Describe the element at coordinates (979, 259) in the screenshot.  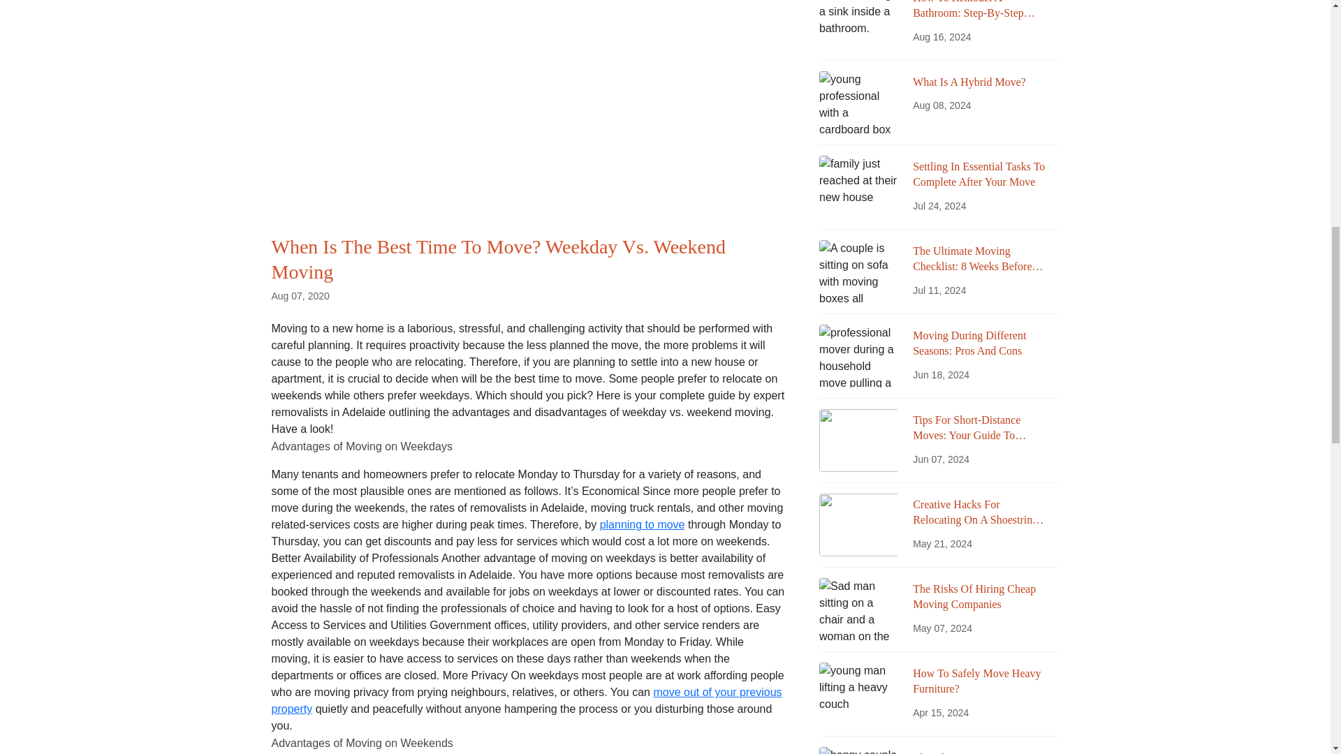
I see `The Ultimate Moving Checklist: 8 Weeks Before Move-In Day` at that location.